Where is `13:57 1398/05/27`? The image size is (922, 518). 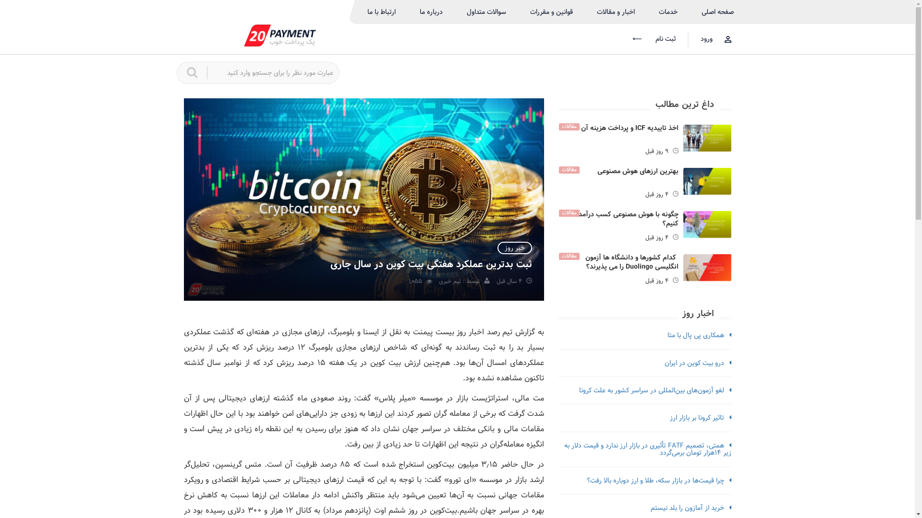 13:57 1398/05/27 is located at coordinates (529, 281).